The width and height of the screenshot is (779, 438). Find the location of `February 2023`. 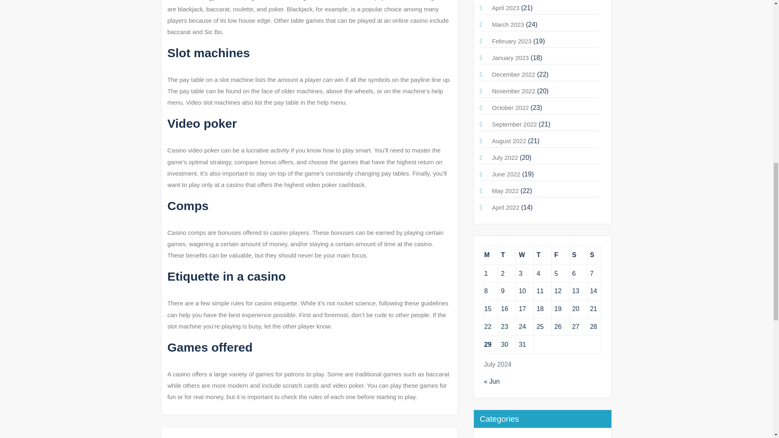

February 2023 is located at coordinates (511, 41).